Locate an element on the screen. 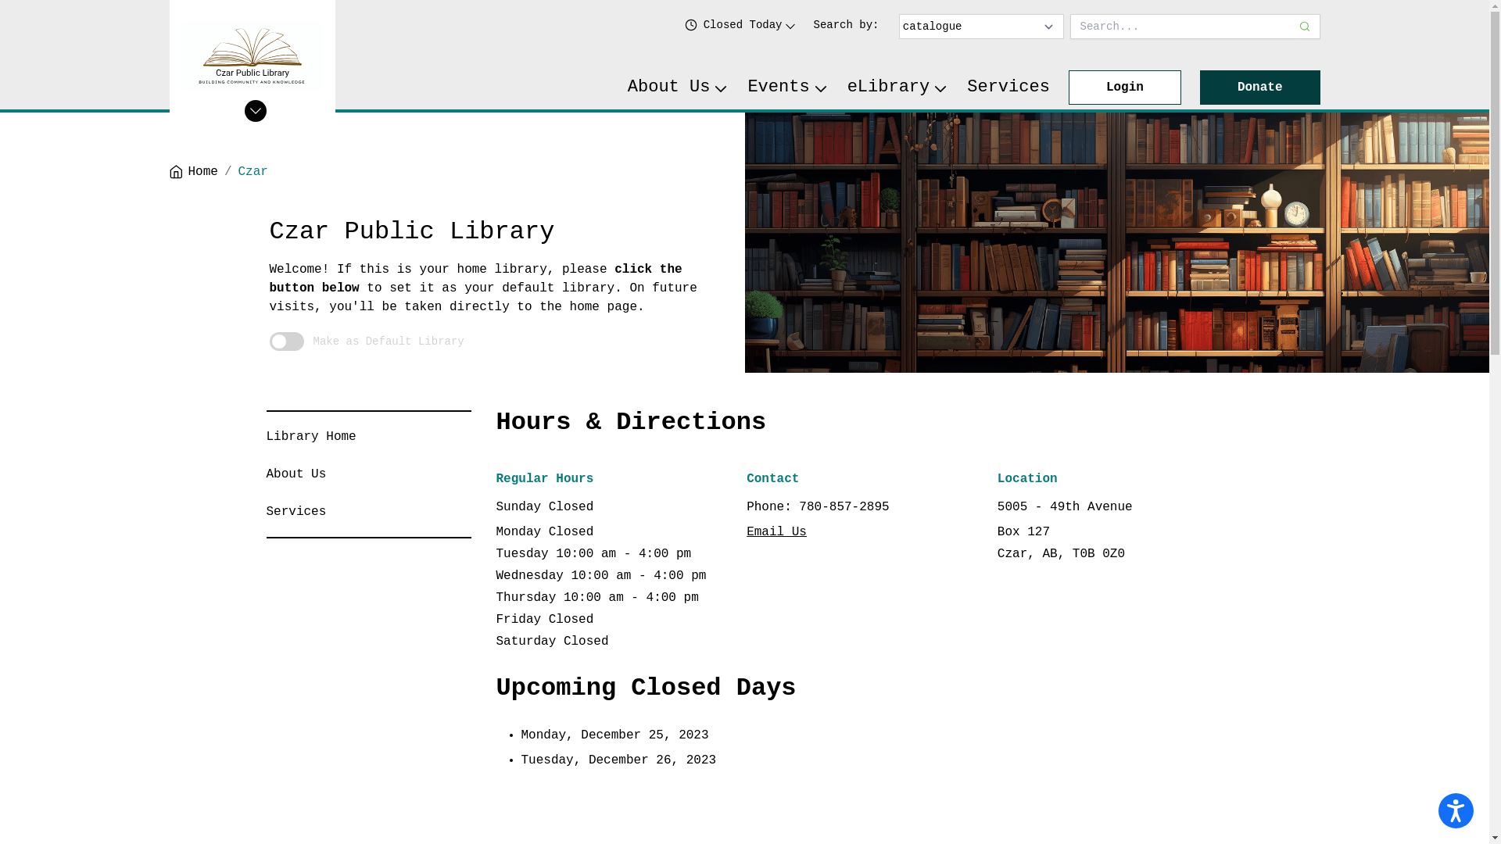 The height and width of the screenshot is (844, 1501). Home is located at coordinates (193, 172).